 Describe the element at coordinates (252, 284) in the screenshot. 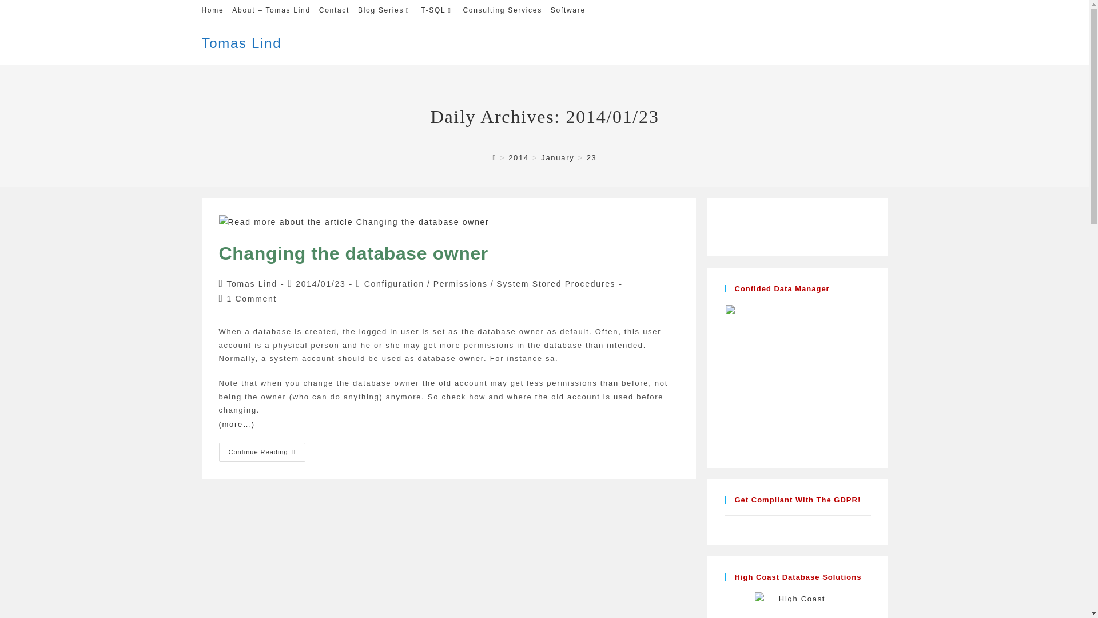

I see `Blog Series` at that location.